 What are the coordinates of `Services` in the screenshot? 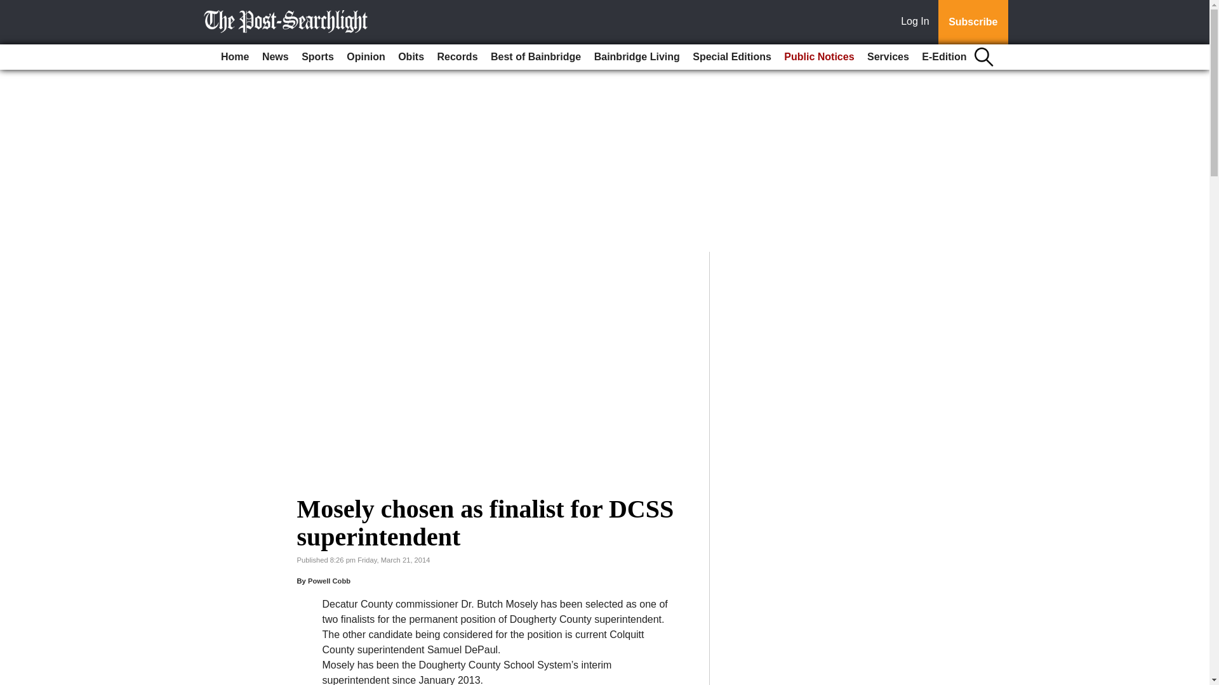 It's located at (888, 57).